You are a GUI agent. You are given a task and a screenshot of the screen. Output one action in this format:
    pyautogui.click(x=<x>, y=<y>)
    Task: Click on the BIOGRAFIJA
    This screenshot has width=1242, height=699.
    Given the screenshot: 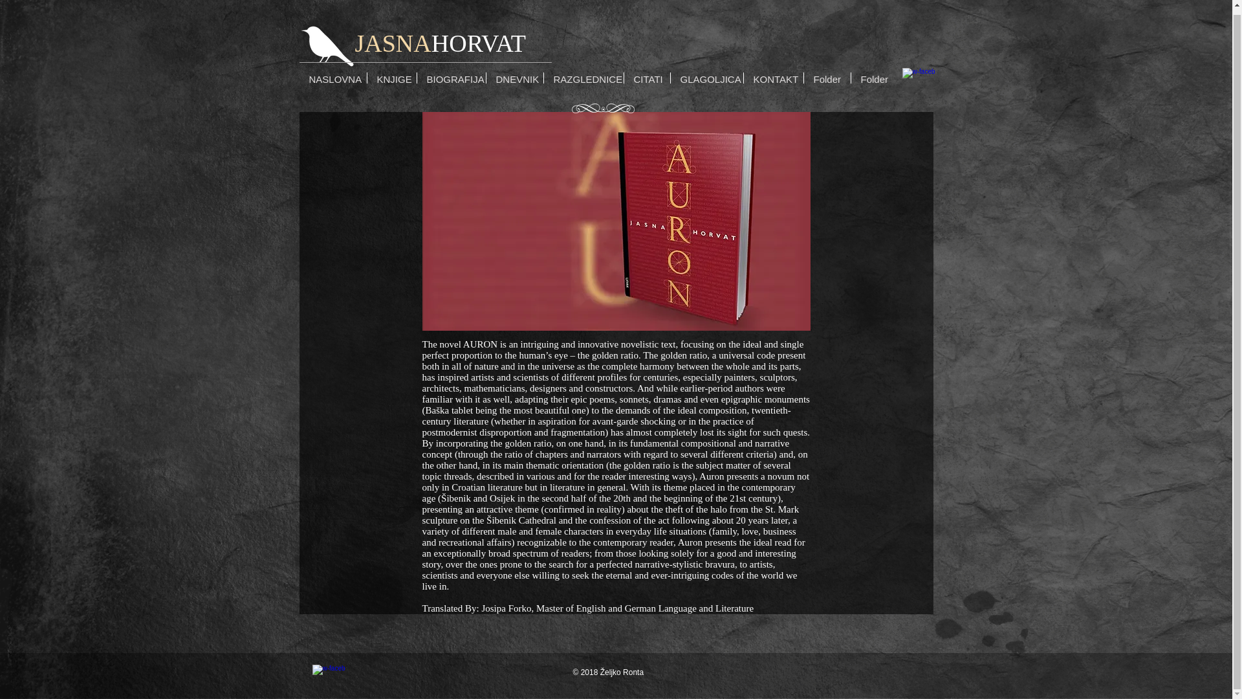 What is the action you would take?
    pyautogui.click(x=450, y=72)
    